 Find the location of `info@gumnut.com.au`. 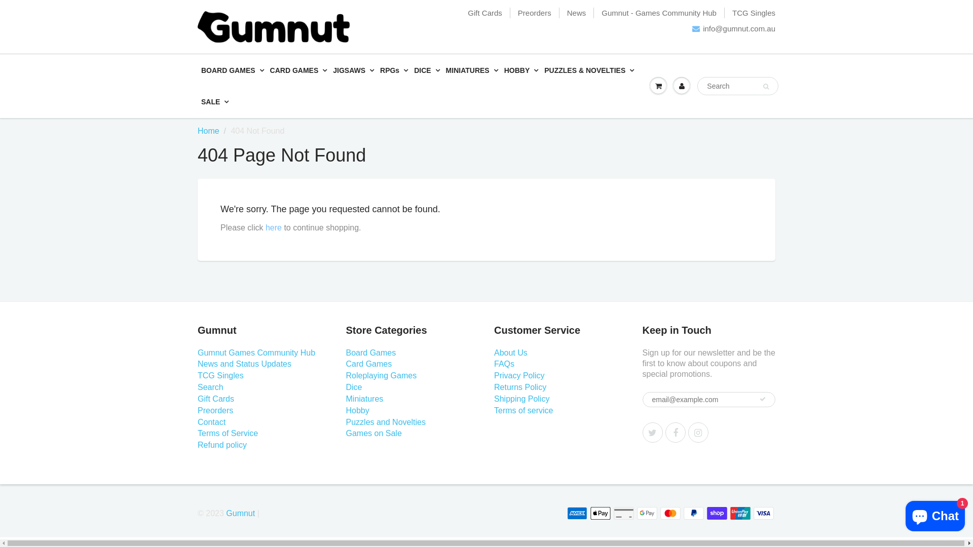

info@gumnut.com.au is located at coordinates (734, 28).